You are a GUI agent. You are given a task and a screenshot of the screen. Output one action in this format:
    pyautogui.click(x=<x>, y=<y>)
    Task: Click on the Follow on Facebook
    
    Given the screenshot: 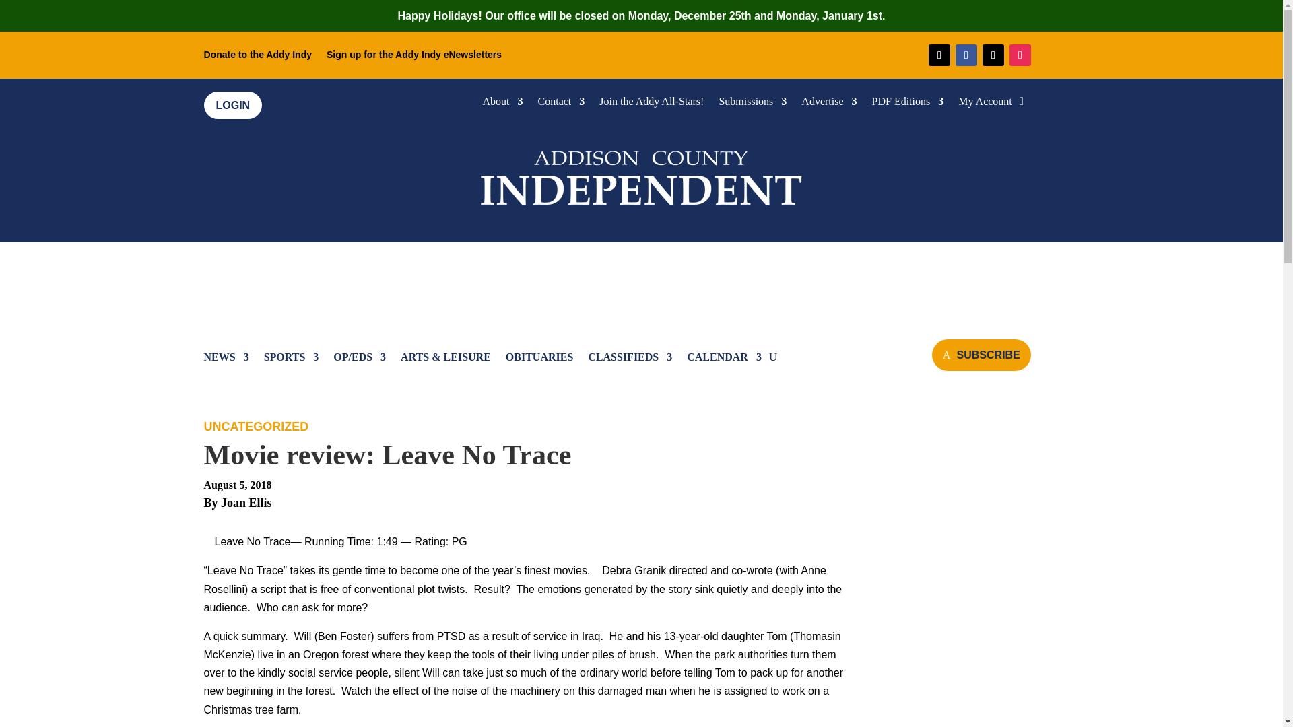 What is the action you would take?
    pyautogui.click(x=966, y=55)
    